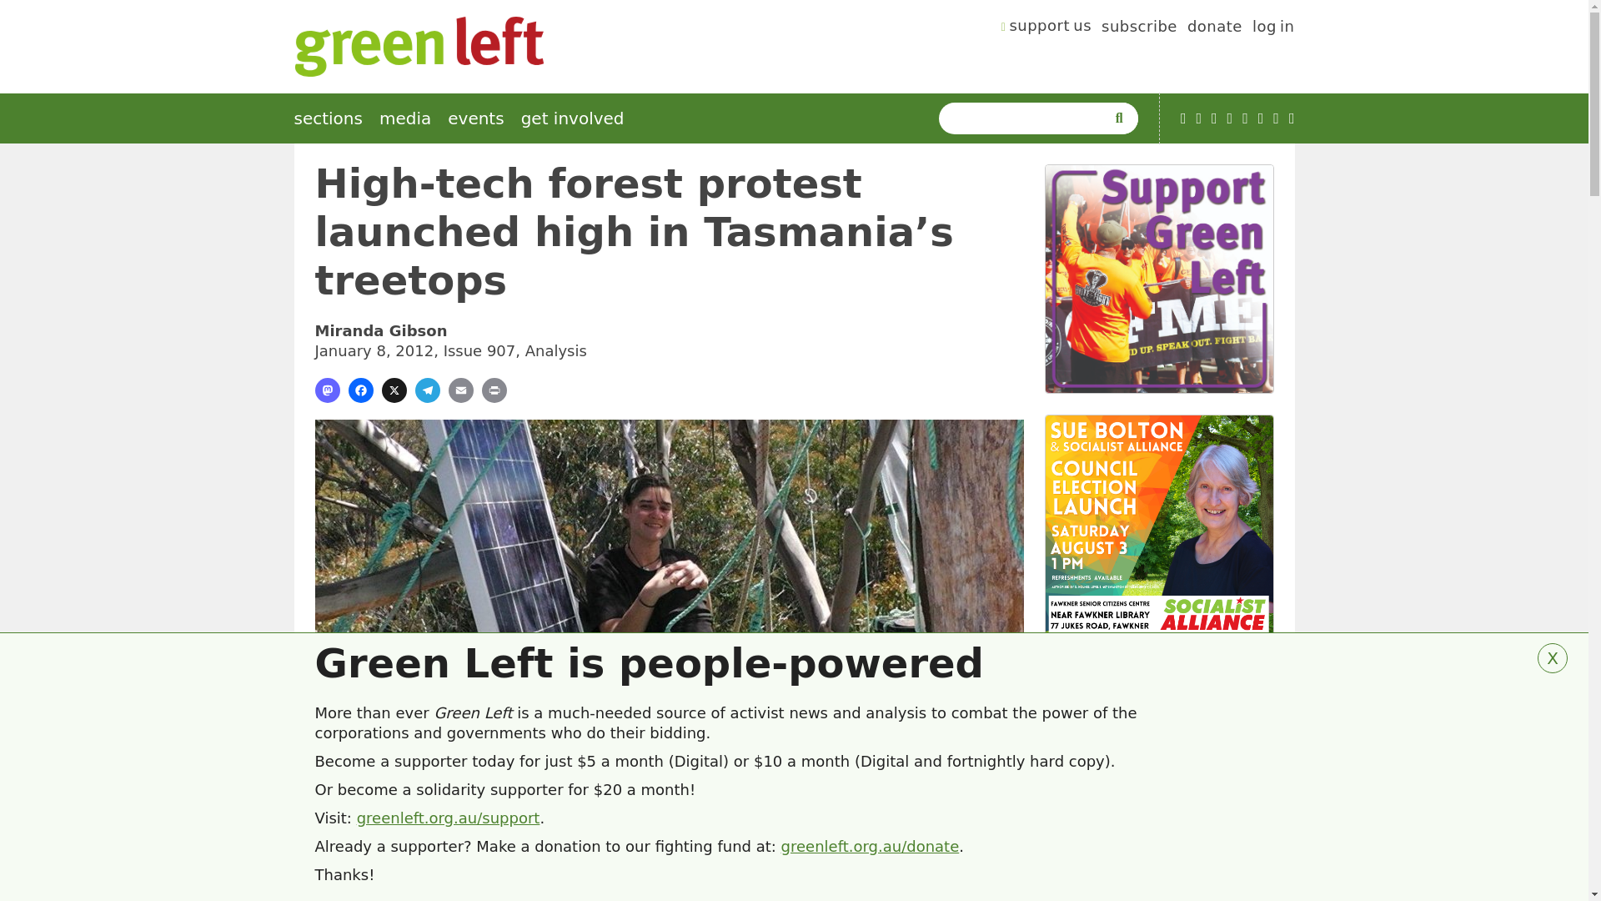  I want to click on log in, so click(1273, 28).